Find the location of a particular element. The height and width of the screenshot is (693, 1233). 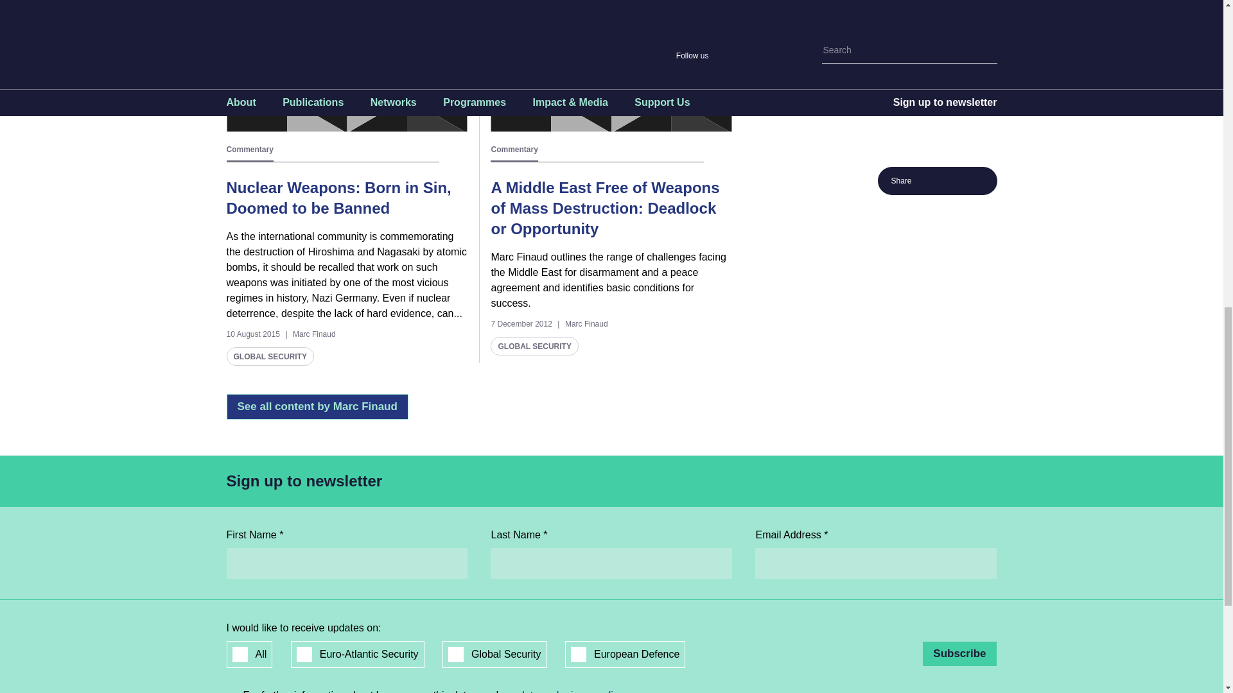

Subscribe is located at coordinates (959, 653).